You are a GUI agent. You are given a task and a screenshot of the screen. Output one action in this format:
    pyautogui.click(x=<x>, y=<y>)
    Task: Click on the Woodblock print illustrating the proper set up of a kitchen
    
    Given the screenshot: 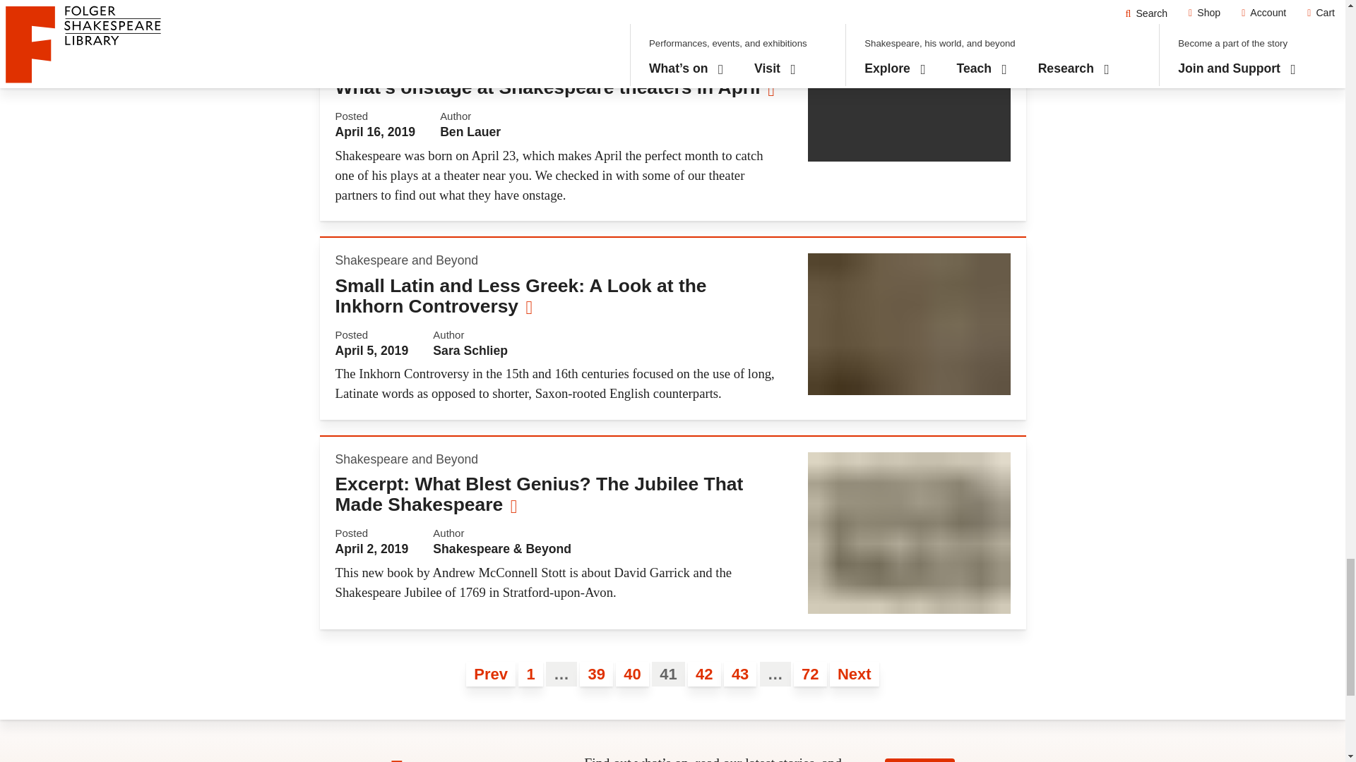 What is the action you would take?
    pyautogui.click(x=909, y=3)
    